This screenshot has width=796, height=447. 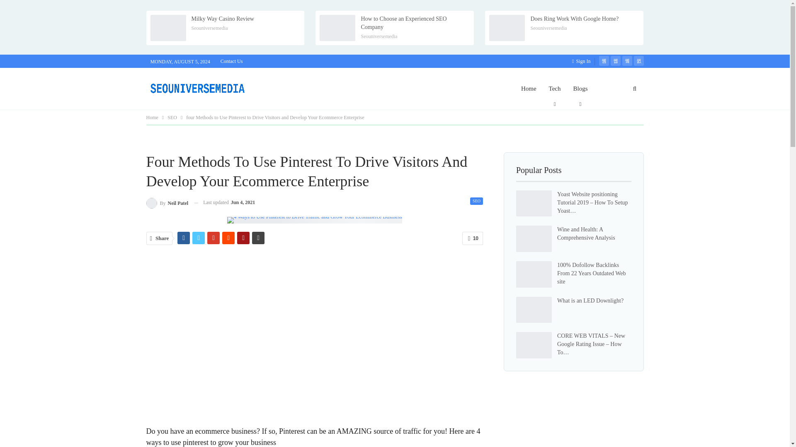 What do you see at coordinates (167, 203) in the screenshot?
I see `Browse Author Articles` at bounding box center [167, 203].